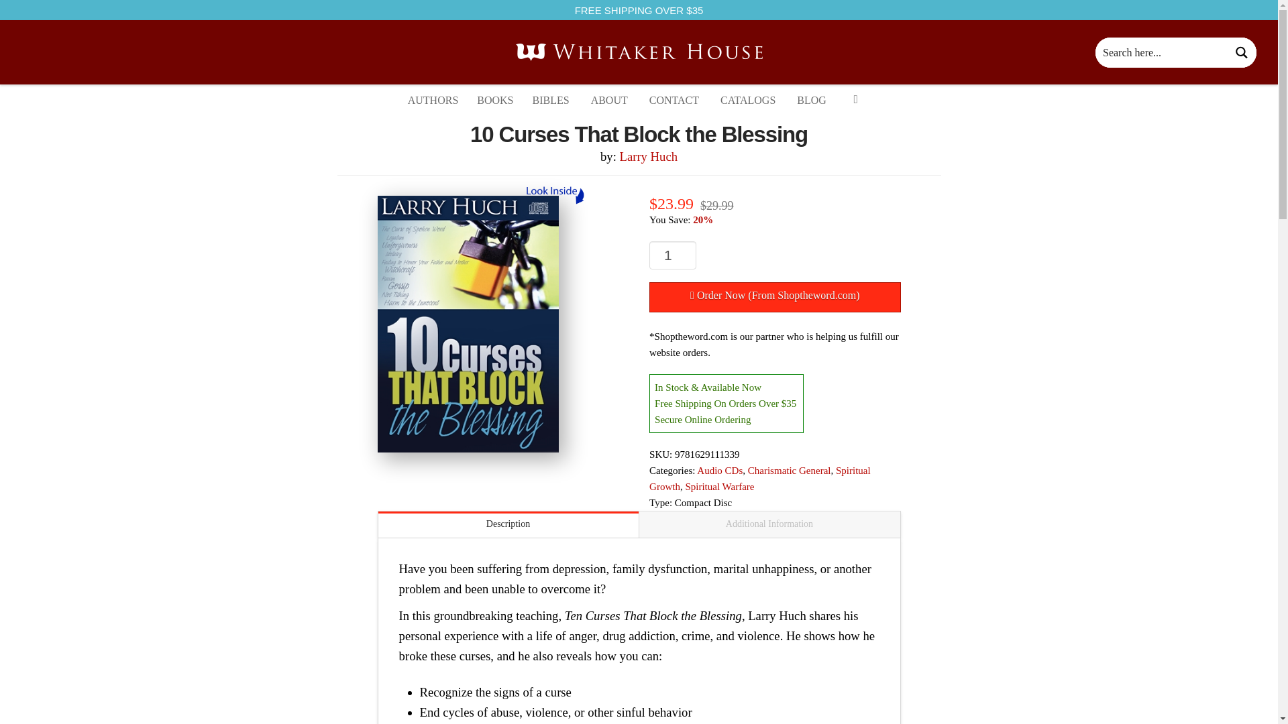 This screenshot has height=724, width=1288. Describe the element at coordinates (433, 100) in the screenshot. I see `AUTHORS` at that location.